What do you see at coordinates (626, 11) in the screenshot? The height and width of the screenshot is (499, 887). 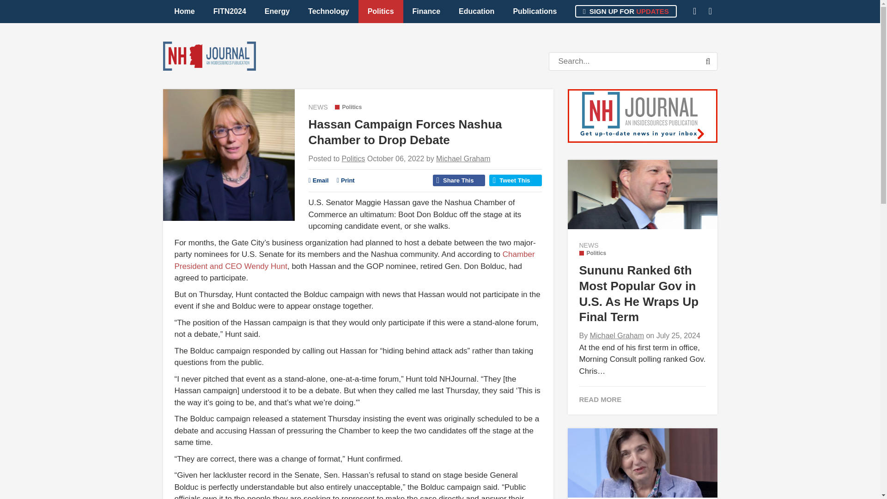 I see `  SIGN UP FOR UPDATES` at bounding box center [626, 11].